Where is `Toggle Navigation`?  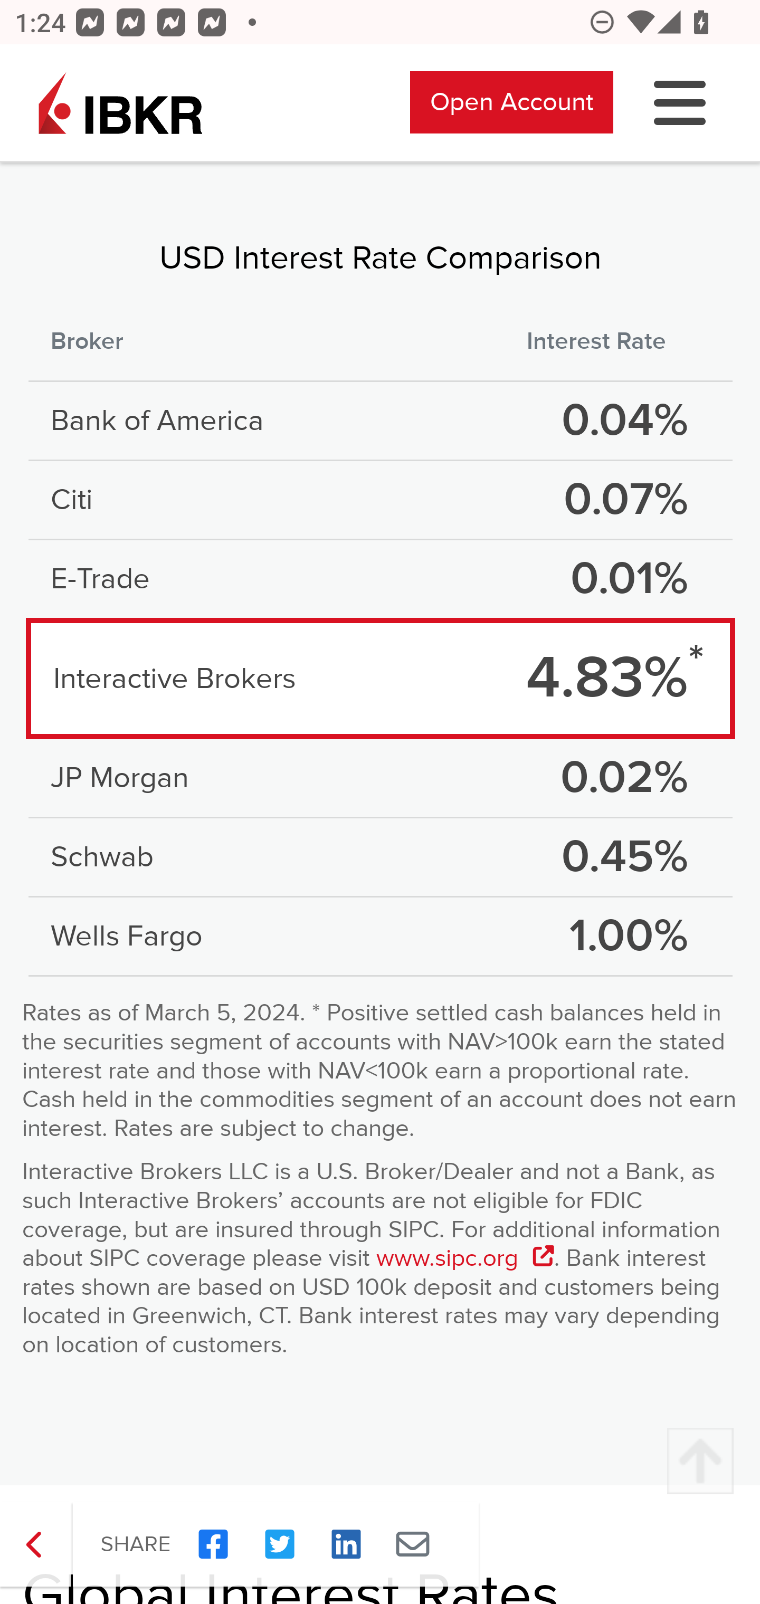
Toggle Navigation is located at coordinates (680, 104).